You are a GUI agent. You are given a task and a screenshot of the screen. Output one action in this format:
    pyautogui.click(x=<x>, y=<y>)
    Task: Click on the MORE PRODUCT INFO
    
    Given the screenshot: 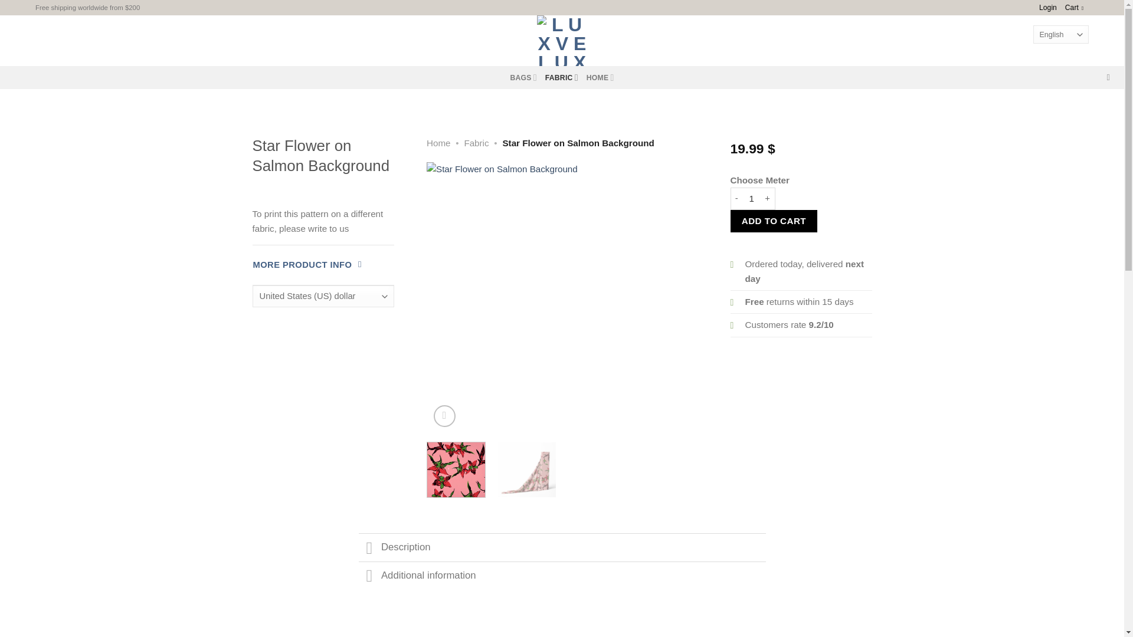 What is the action you would take?
    pyautogui.click(x=307, y=264)
    